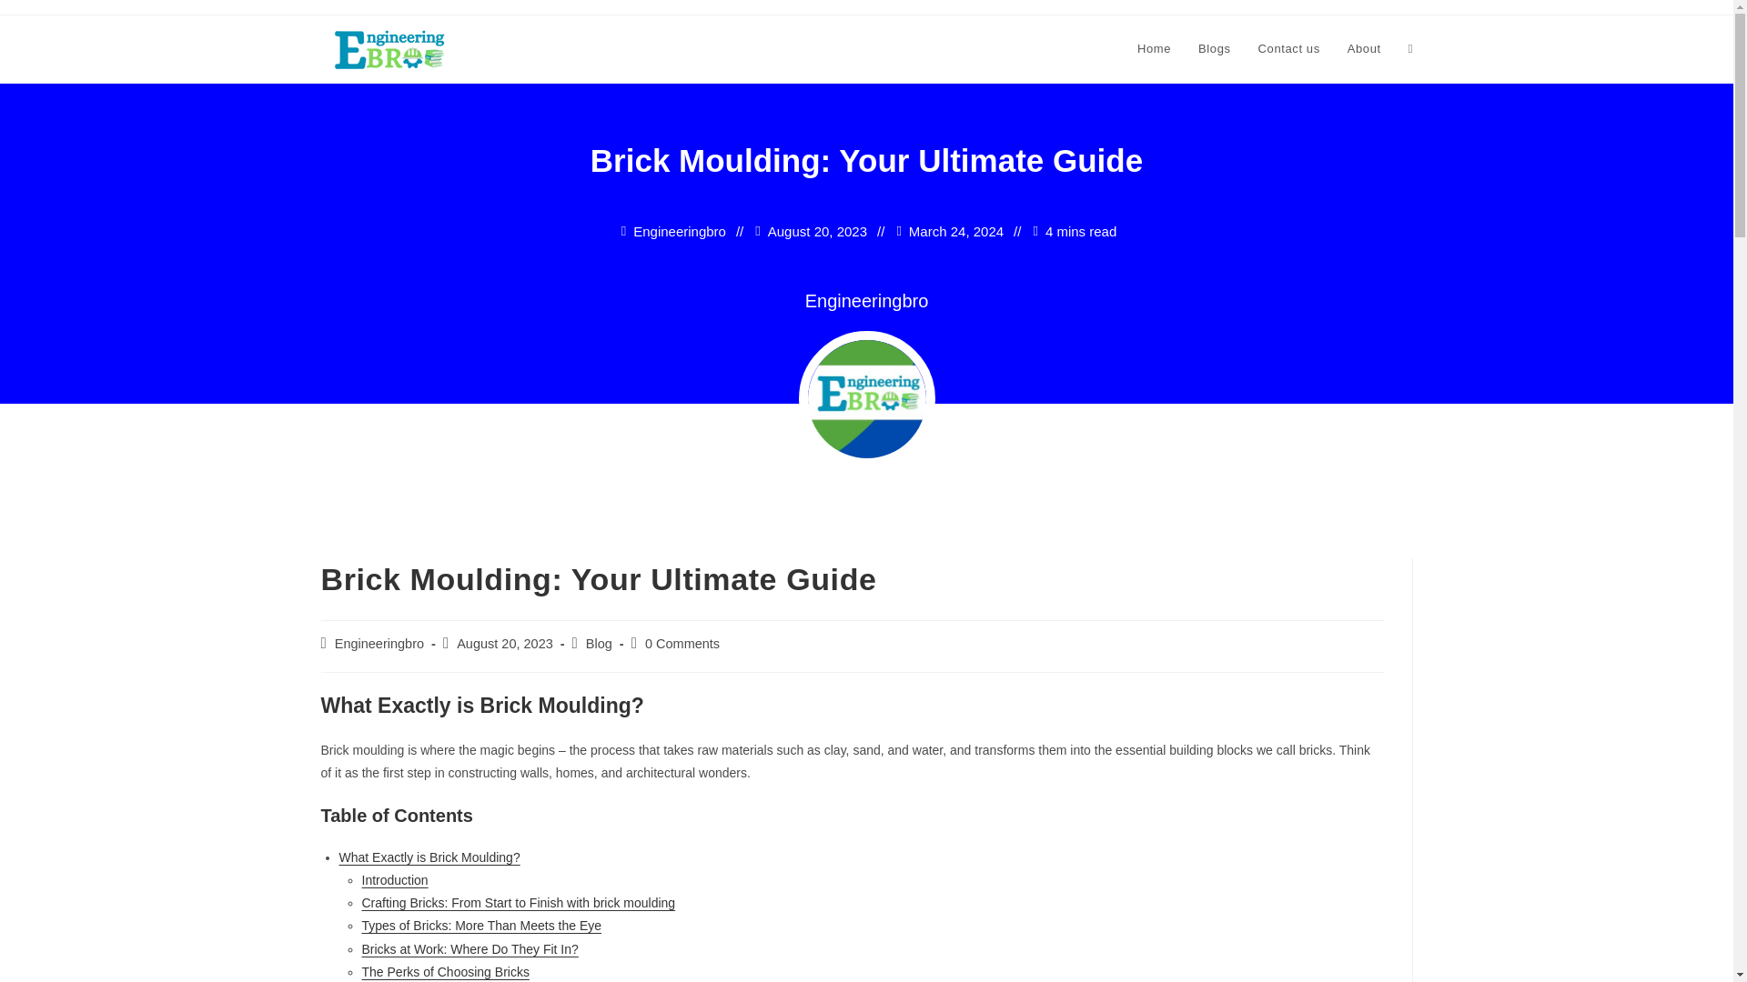 The image size is (1747, 982). I want to click on 0 Comments, so click(682, 644).